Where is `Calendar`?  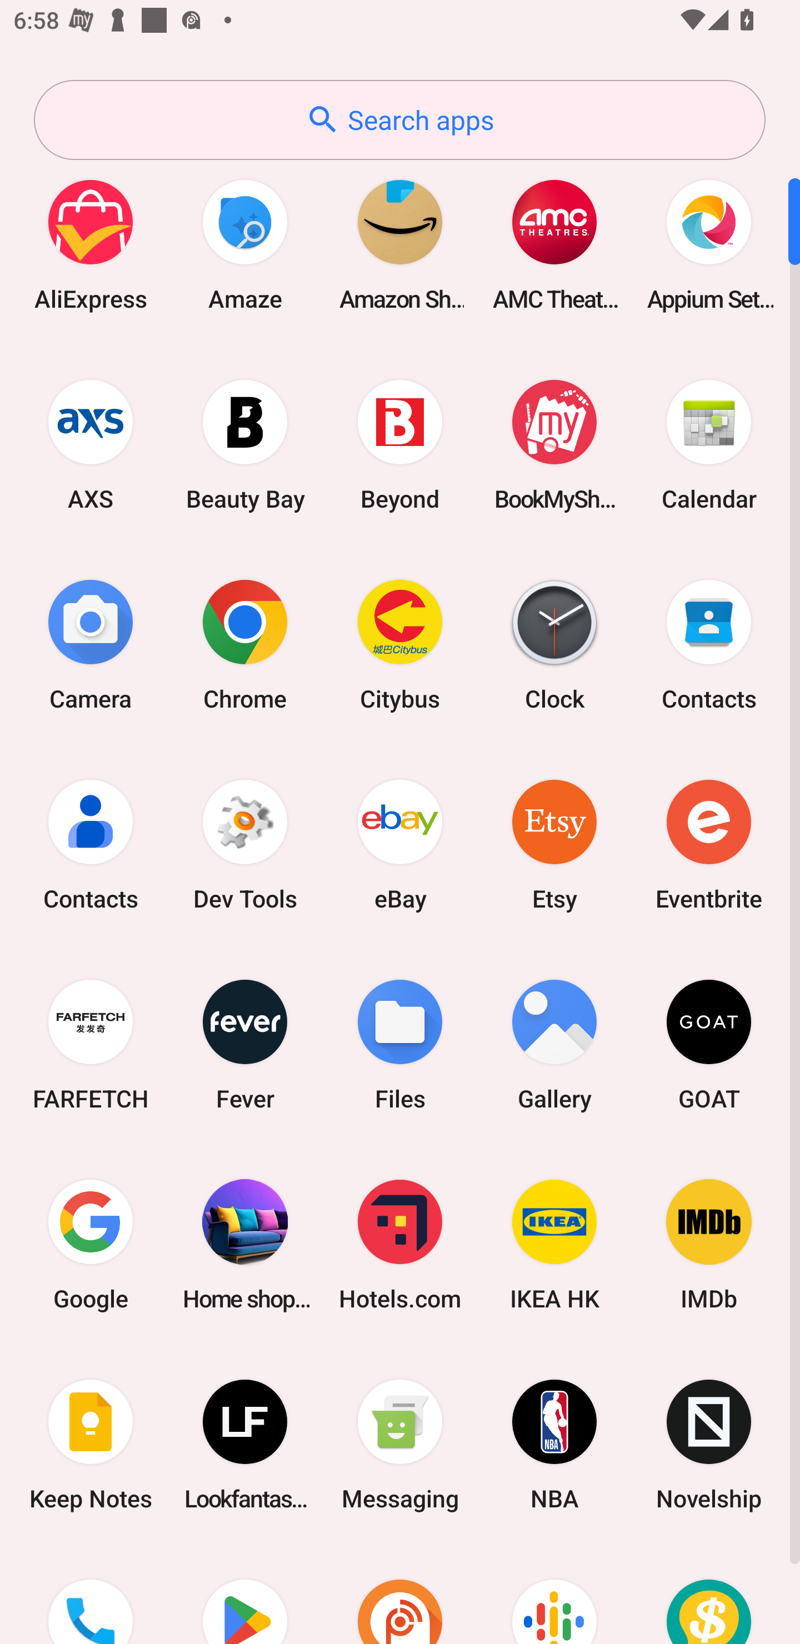
Calendar is located at coordinates (709, 444).